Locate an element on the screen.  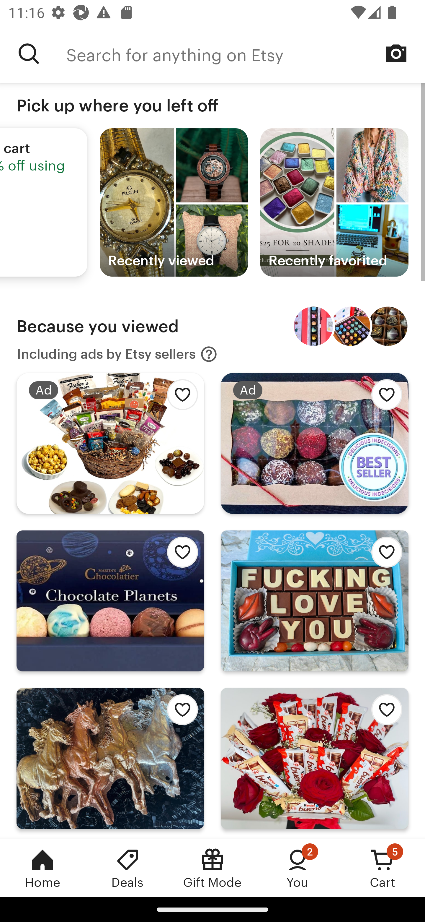
Gift Mode is located at coordinates (212, 868).